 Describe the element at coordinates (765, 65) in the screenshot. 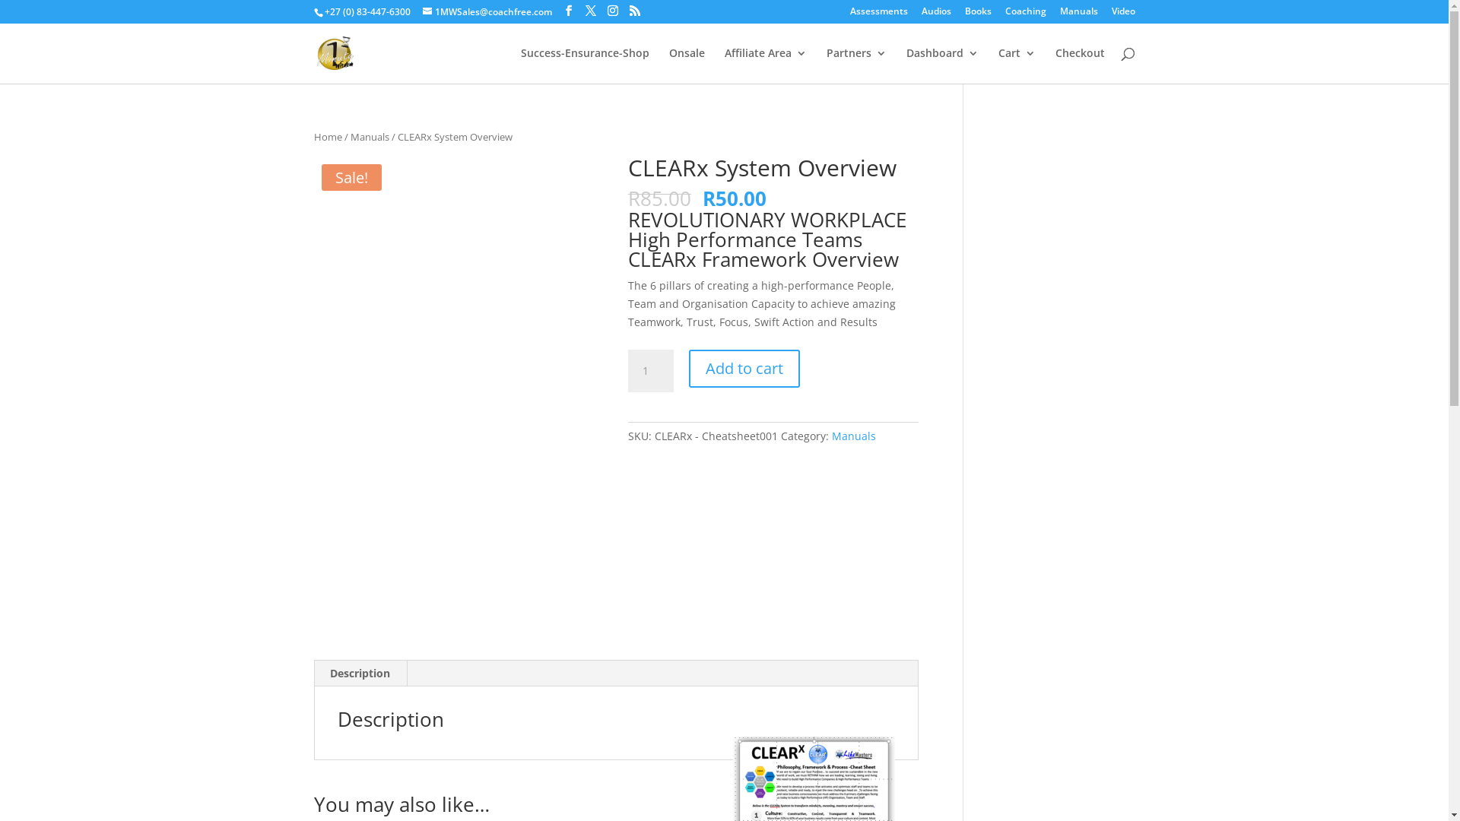

I see `Affiliate Area` at that location.